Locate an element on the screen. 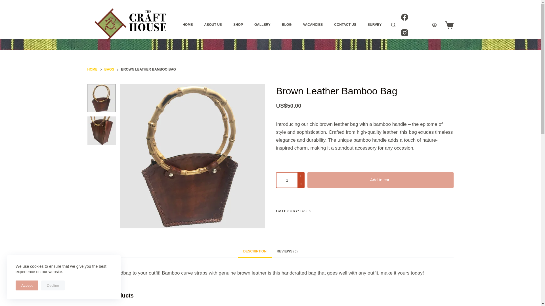 The height and width of the screenshot is (306, 545). SURVEY is located at coordinates (374, 25).